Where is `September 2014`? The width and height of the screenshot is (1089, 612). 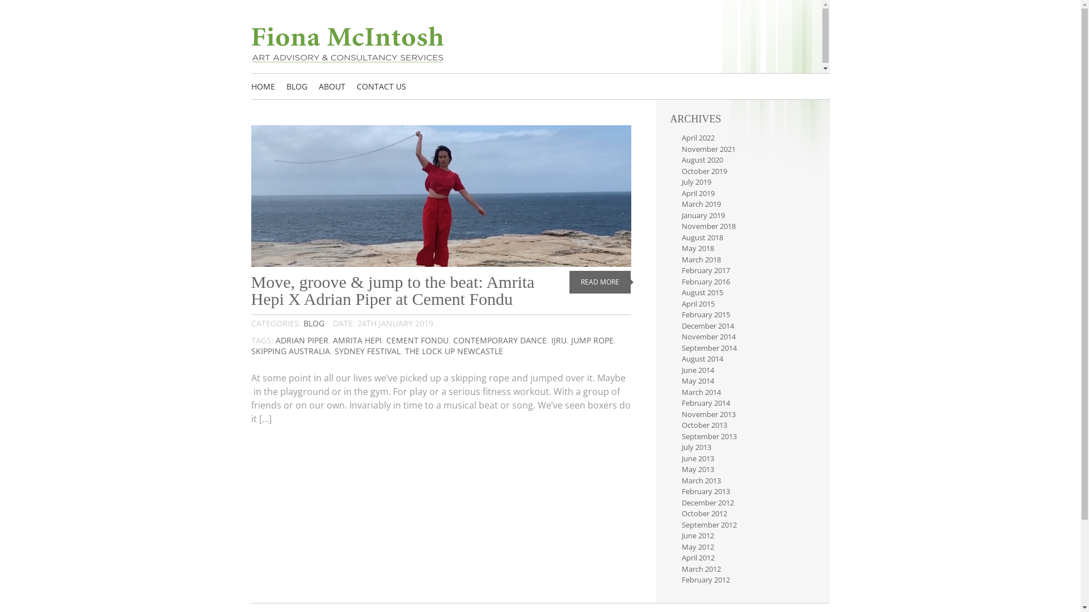
September 2014 is located at coordinates (709, 347).